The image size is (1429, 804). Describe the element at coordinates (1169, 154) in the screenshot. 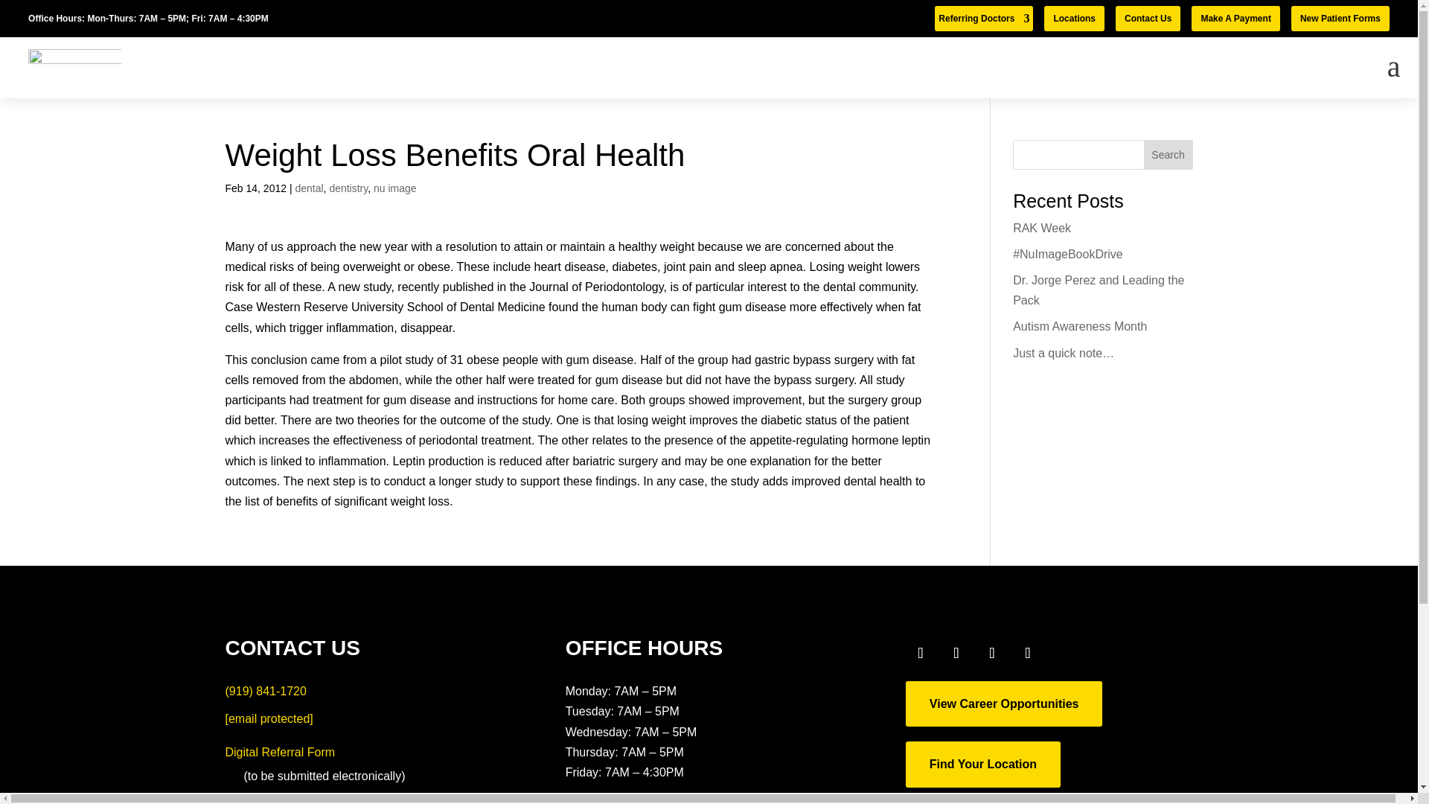

I see `Search` at that location.